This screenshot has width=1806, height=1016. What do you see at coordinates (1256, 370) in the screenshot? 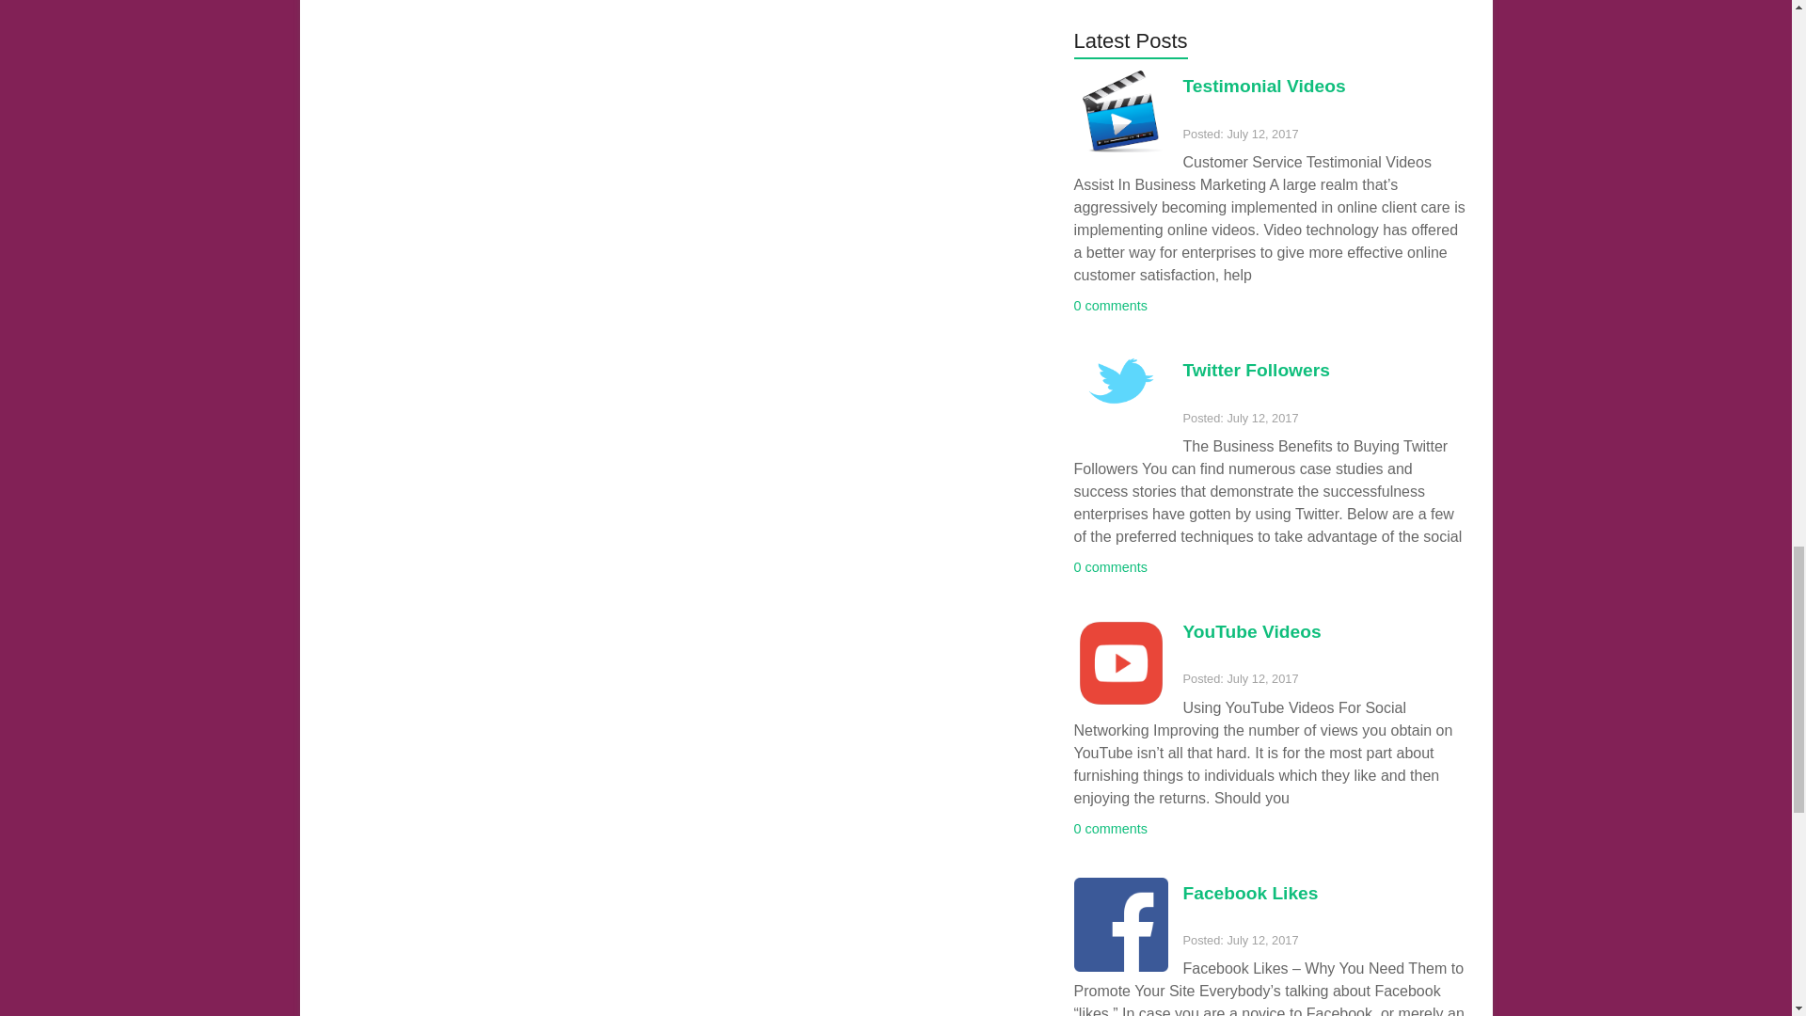
I see `Twitter Followers` at bounding box center [1256, 370].